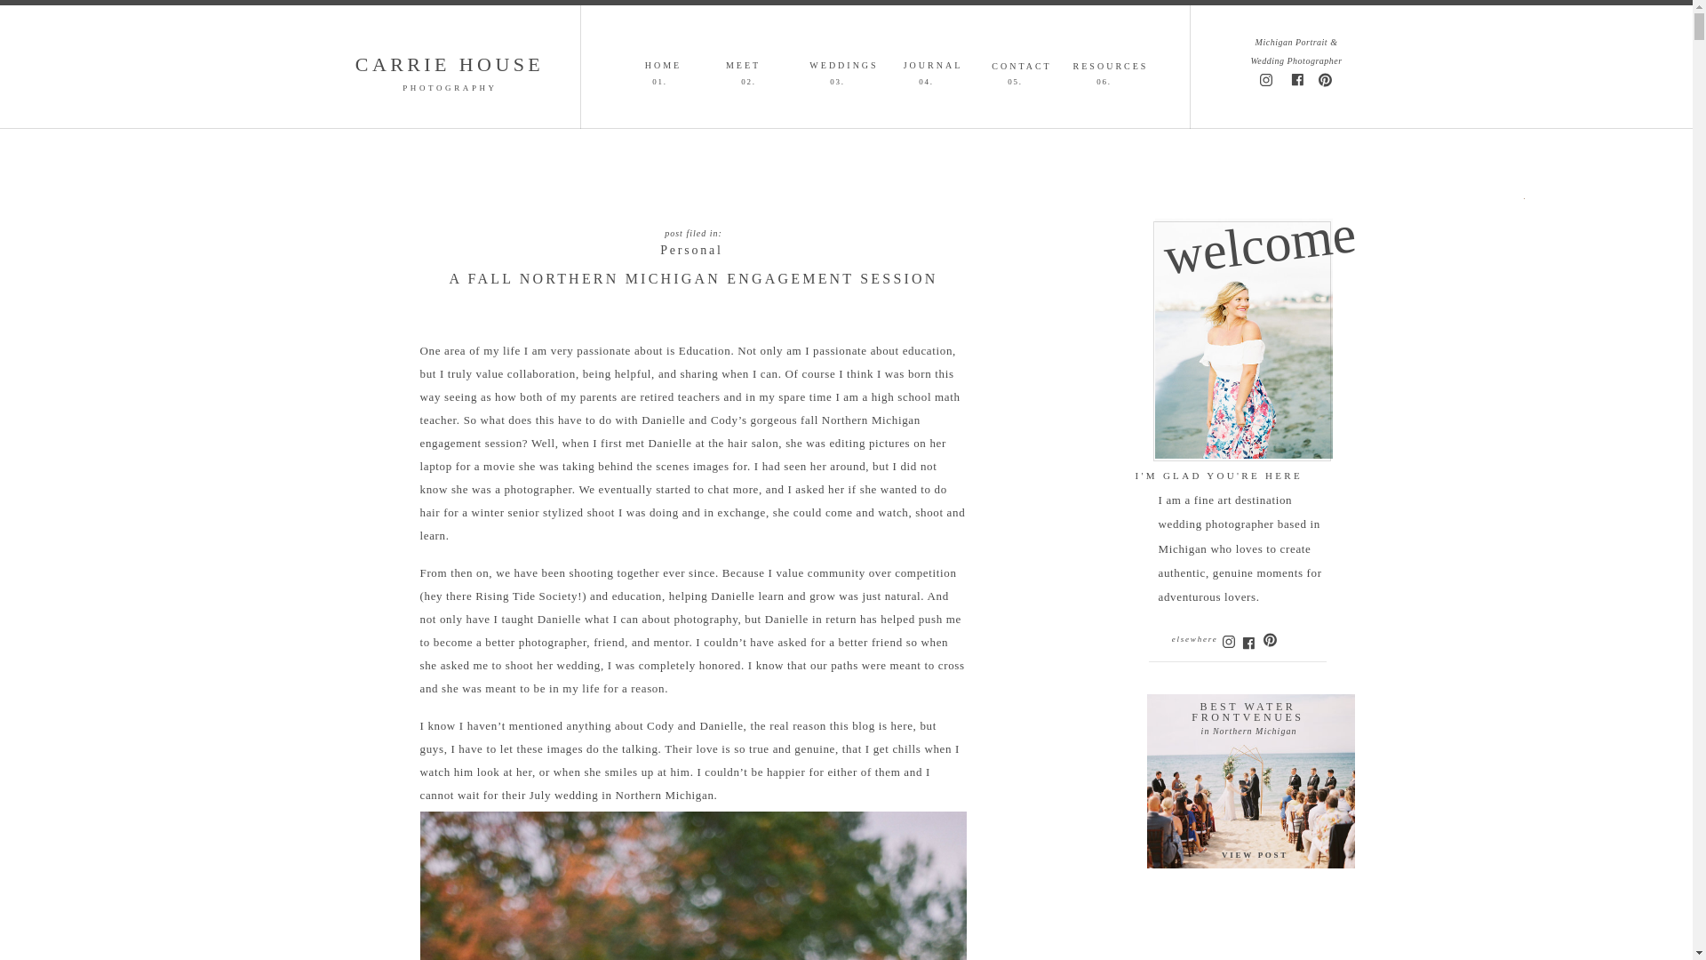 The height and width of the screenshot is (960, 1706). I want to click on HOME, so click(663, 62).